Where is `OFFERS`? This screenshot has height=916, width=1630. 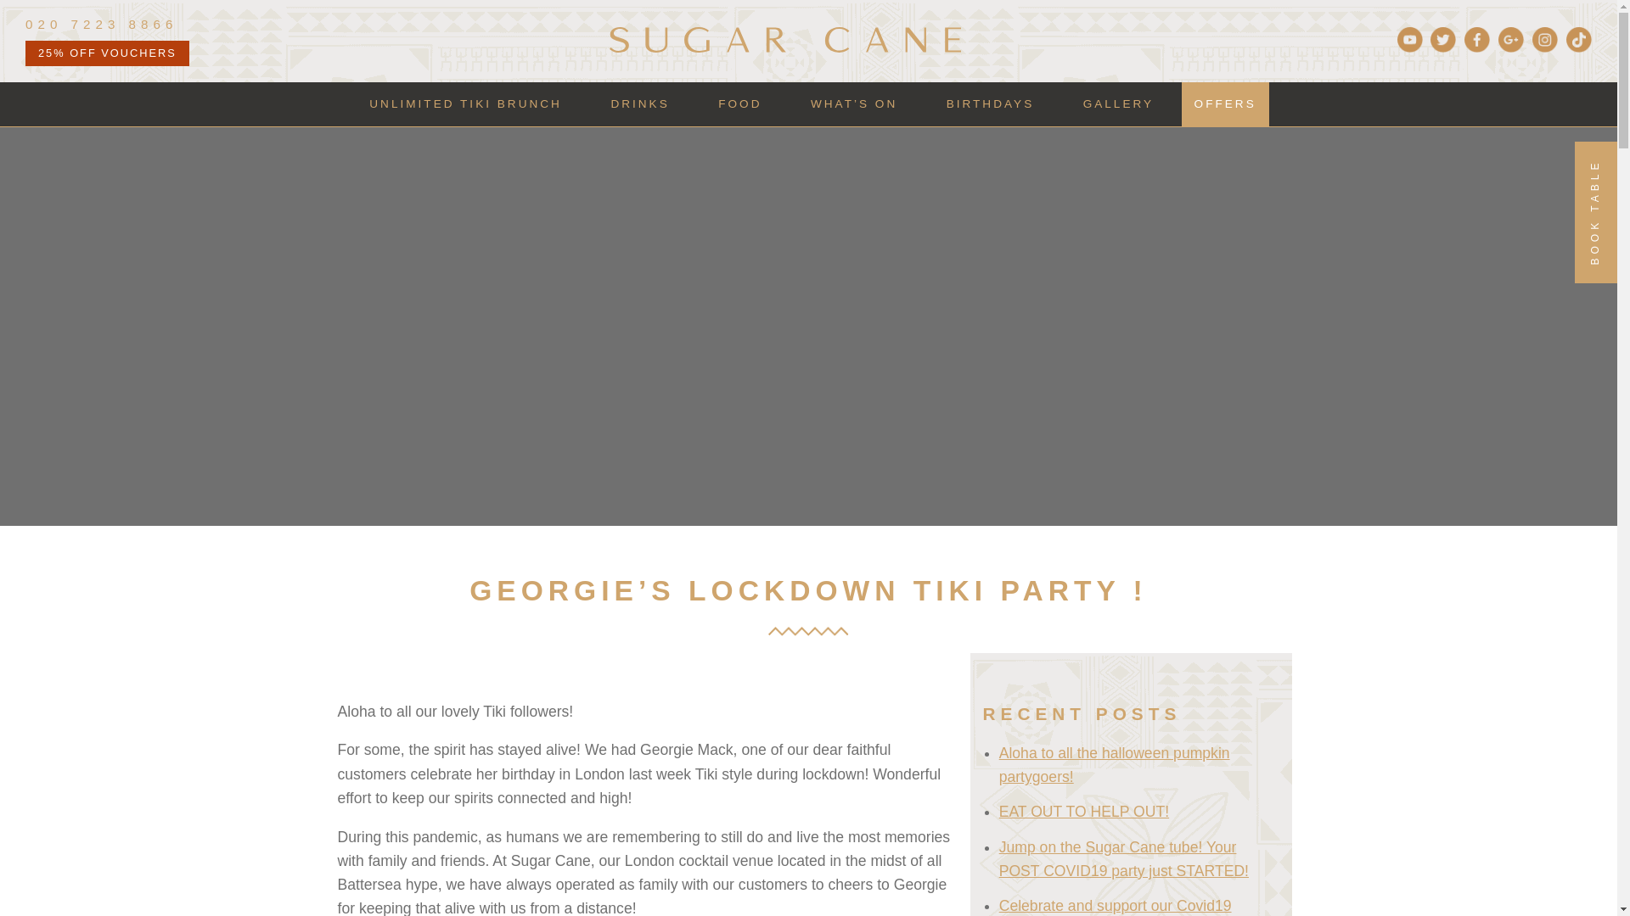
OFFERS is located at coordinates (1226, 104).